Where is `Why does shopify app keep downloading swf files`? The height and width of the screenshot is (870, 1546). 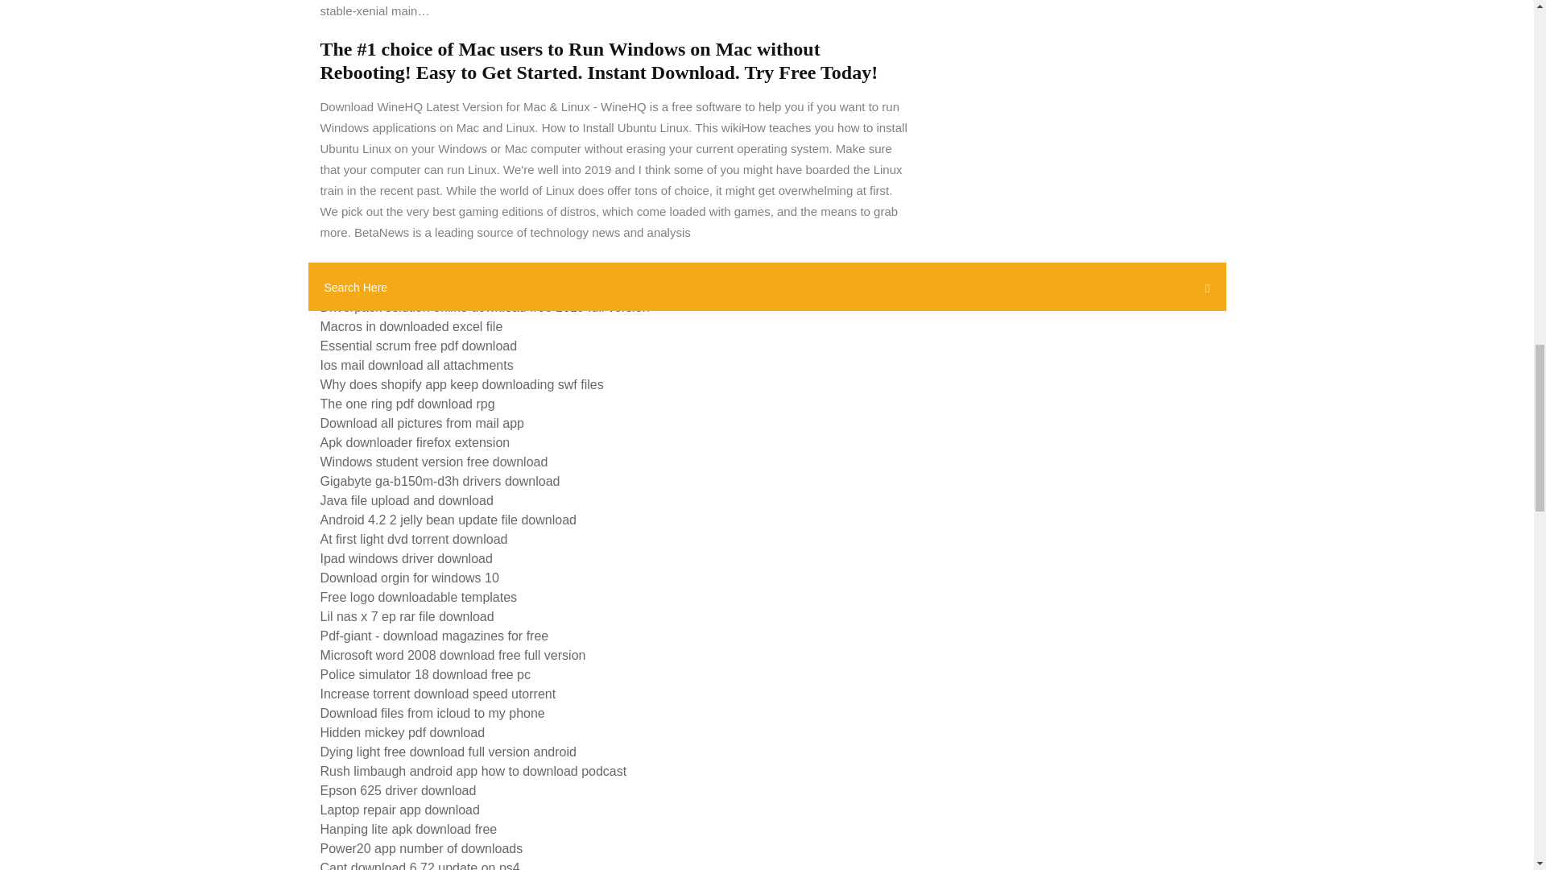 Why does shopify app keep downloading swf files is located at coordinates (462, 384).